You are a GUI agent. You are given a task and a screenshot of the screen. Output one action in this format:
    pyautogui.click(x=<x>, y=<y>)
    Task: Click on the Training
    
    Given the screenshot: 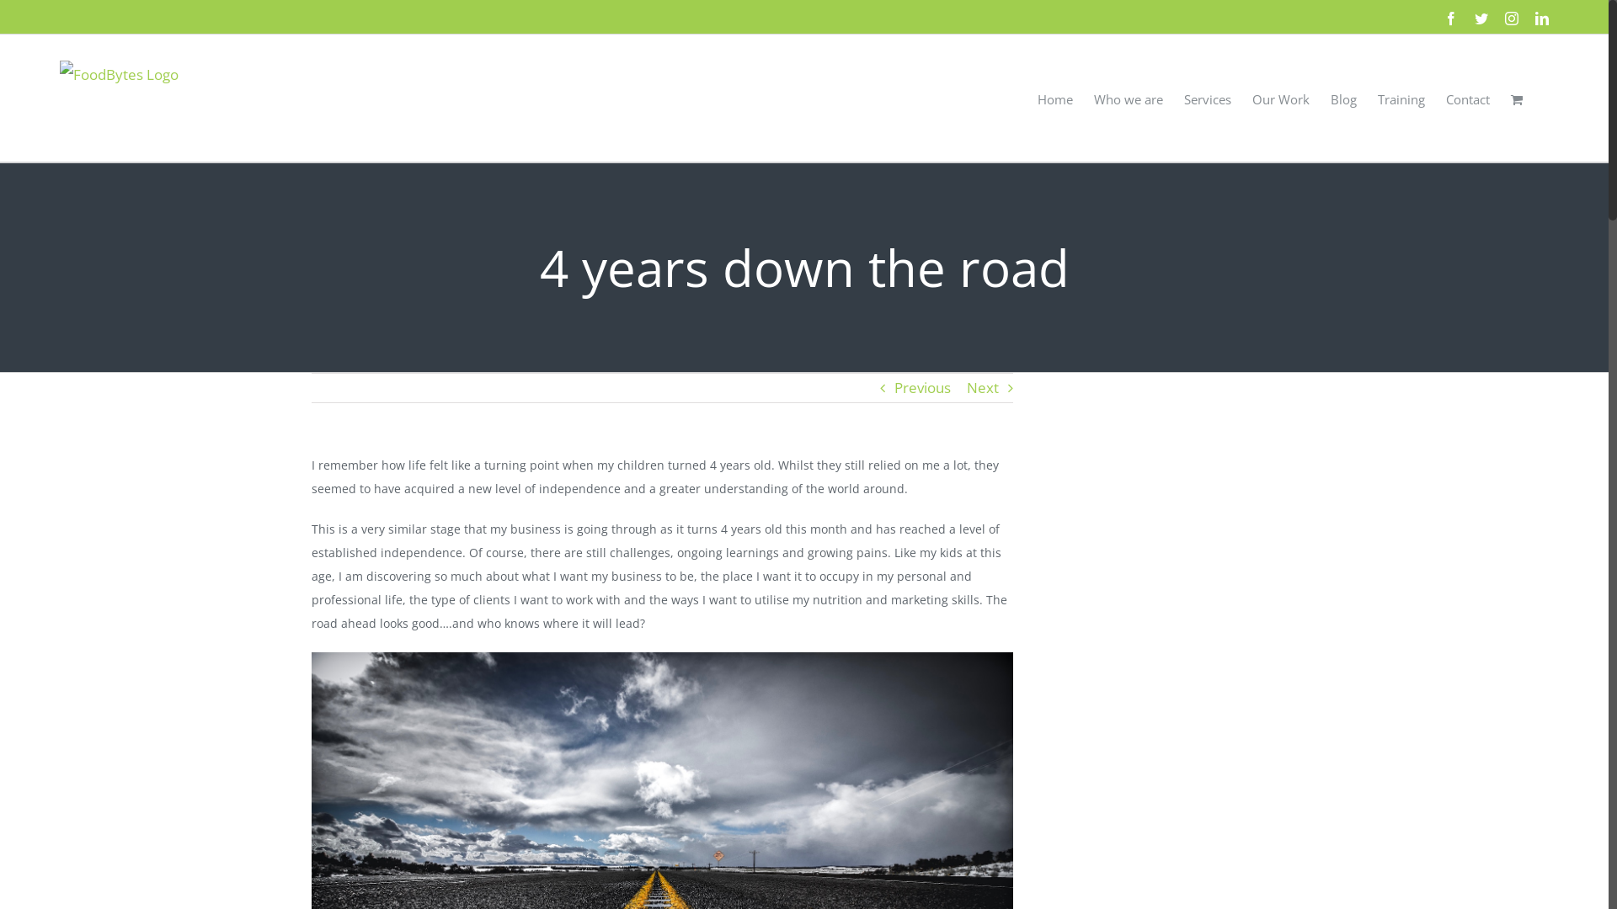 What is the action you would take?
    pyautogui.click(x=1401, y=98)
    